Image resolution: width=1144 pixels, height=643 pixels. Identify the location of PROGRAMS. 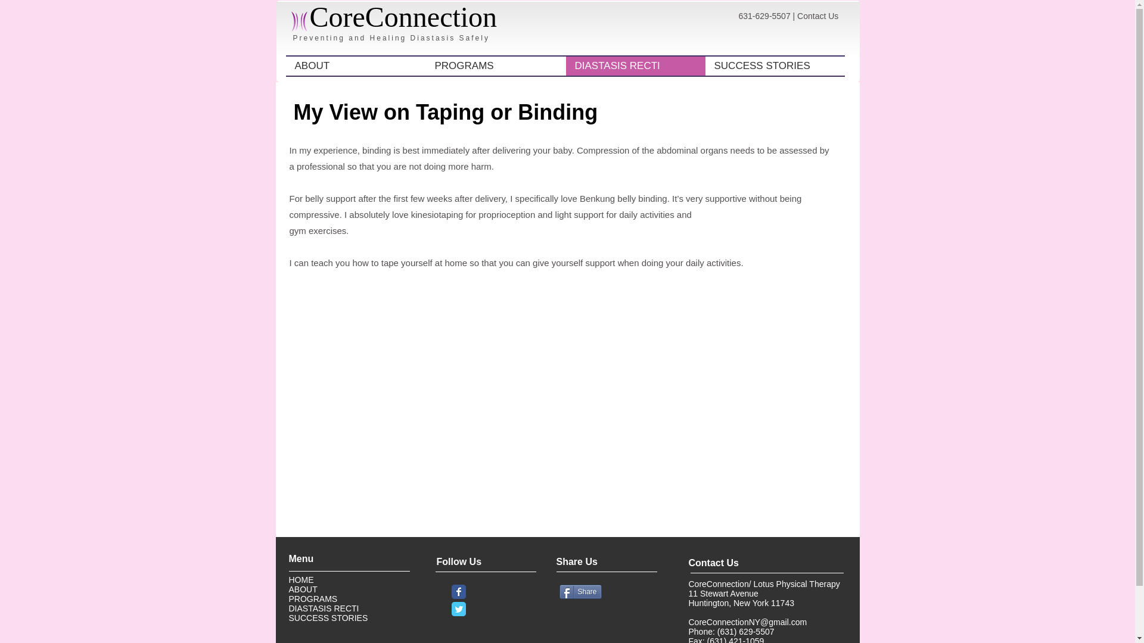
(495, 66).